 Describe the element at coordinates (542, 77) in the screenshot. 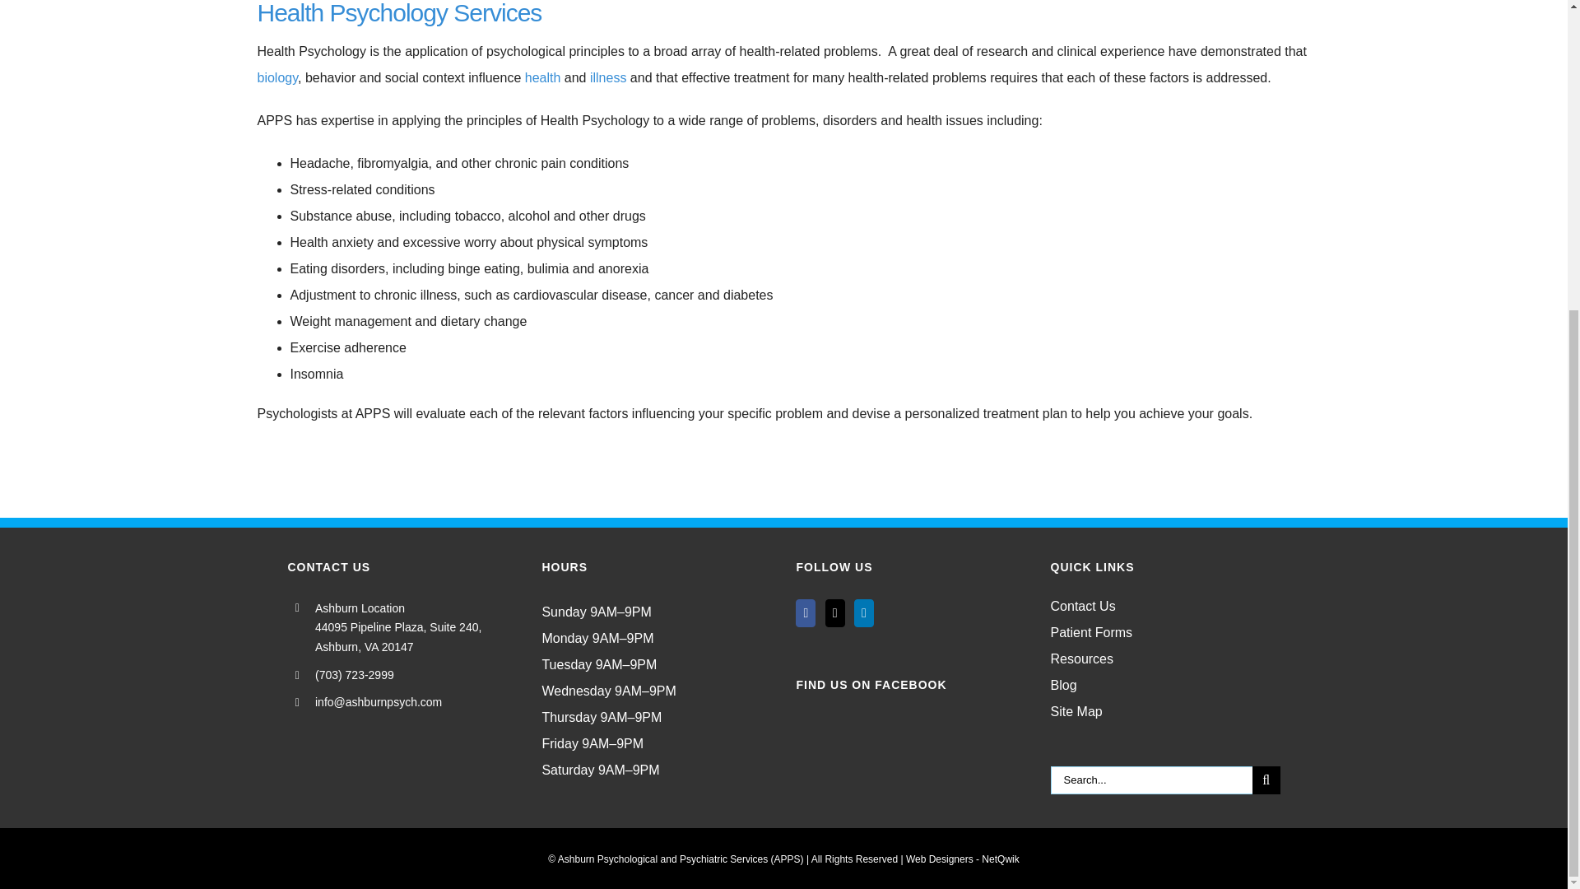

I see `Health` at that location.